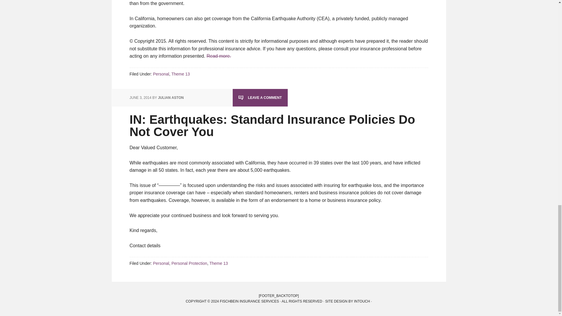 The image size is (562, 316). What do you see at coordinates (301, 301) in the screenshot?
I see `Contact Us` at bounding box center [301, 301].